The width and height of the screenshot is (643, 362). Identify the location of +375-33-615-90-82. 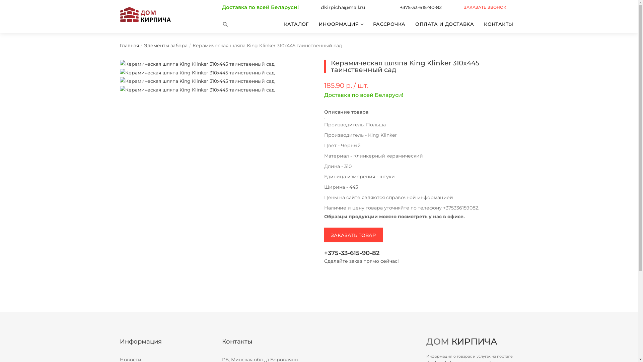
(421, 7).